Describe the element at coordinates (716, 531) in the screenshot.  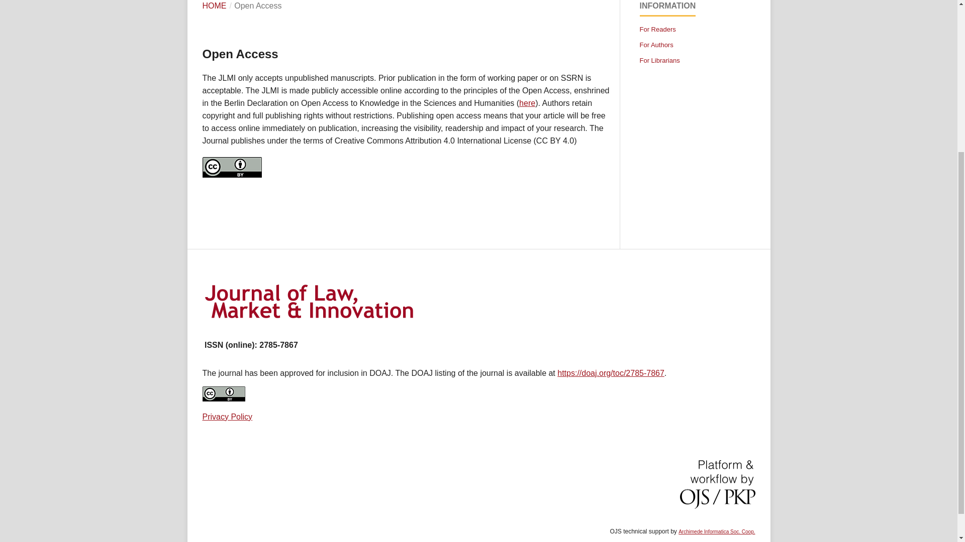
I see `Archimede Informatica Soc. Coop.` at that location.